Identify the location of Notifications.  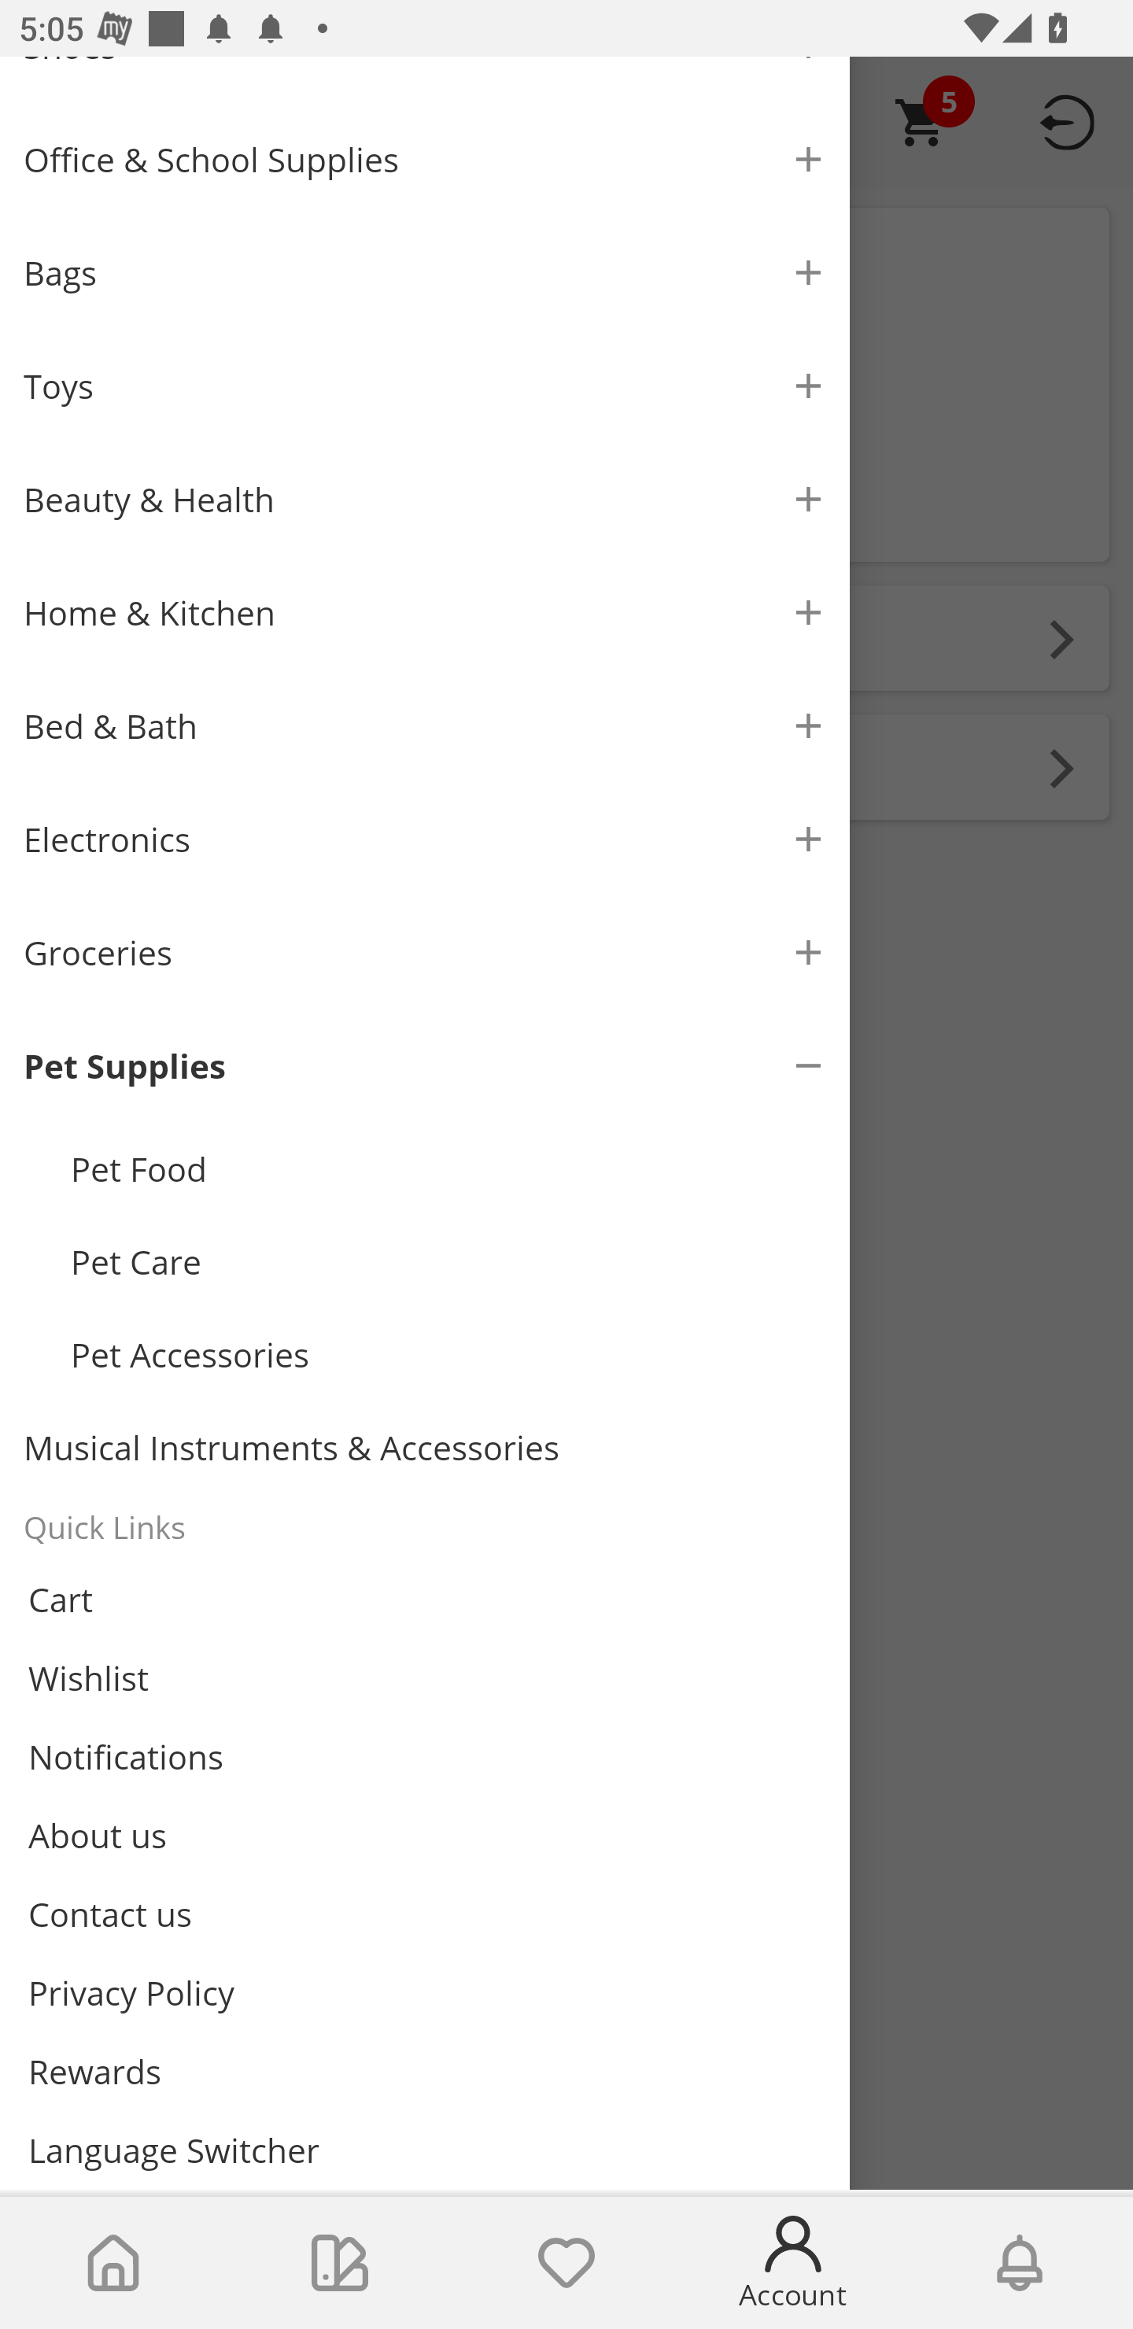
(1020, 2263).